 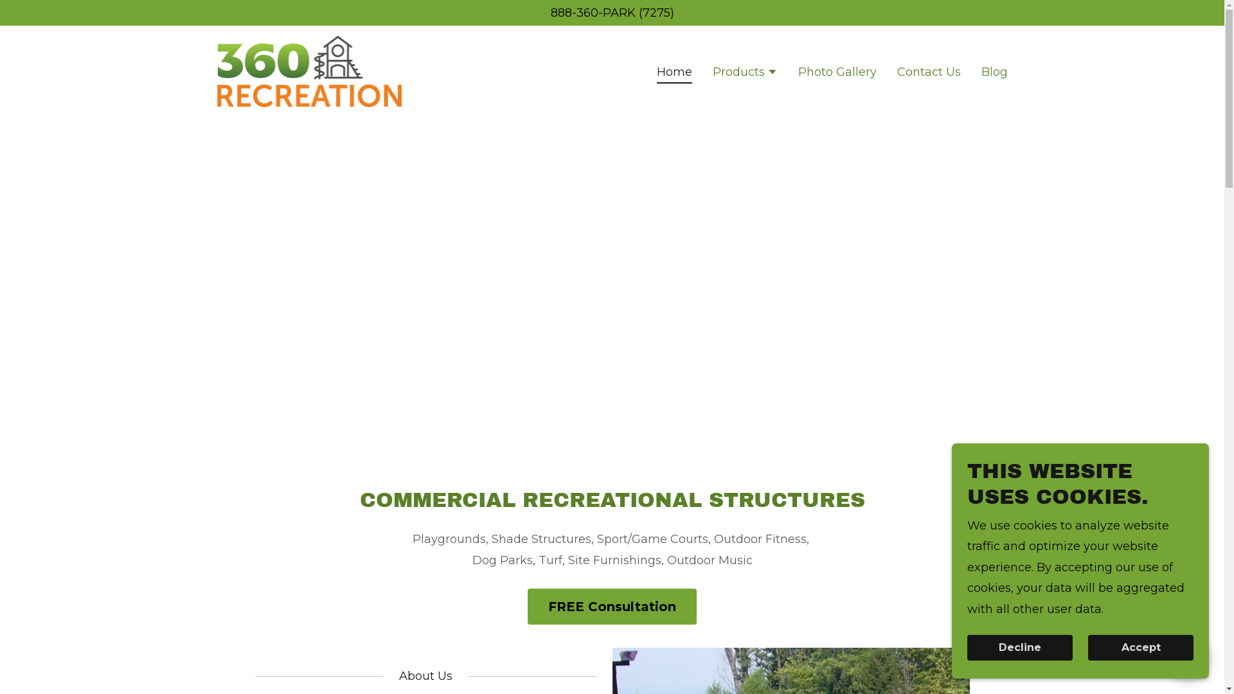 What do you see at coordinates (574, 13) in the screenshot?
I see `888-360` at bounding box center [574, 13].